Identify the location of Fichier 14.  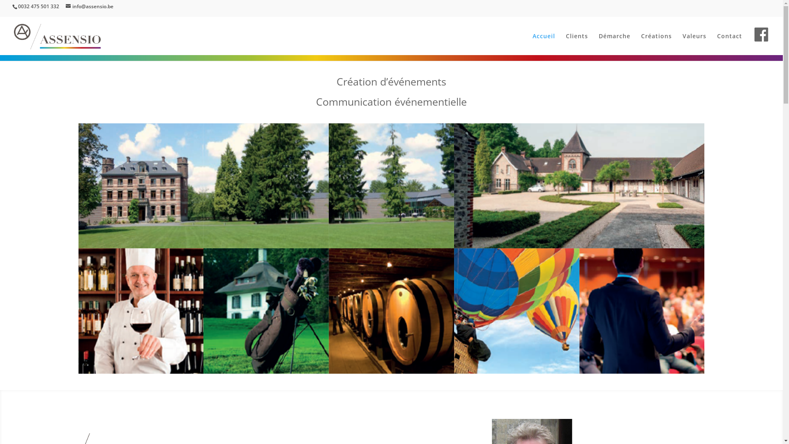
(141, 246).